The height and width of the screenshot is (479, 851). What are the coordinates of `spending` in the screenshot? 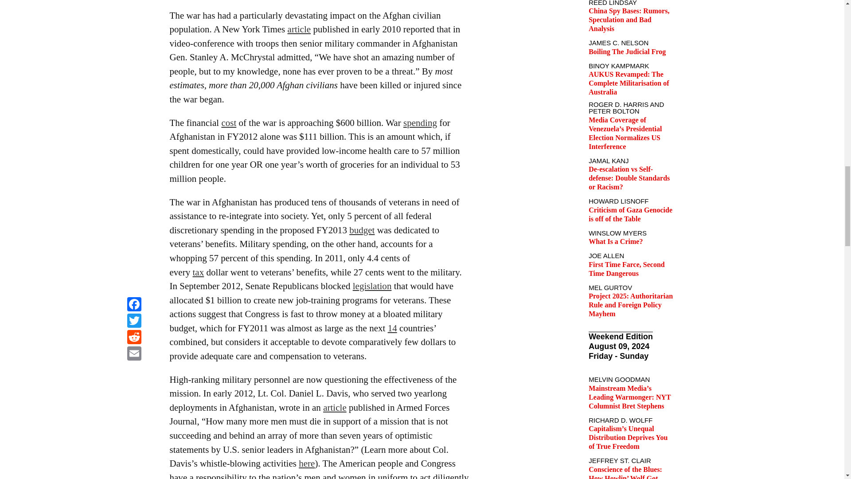 It's located at (420, 122).